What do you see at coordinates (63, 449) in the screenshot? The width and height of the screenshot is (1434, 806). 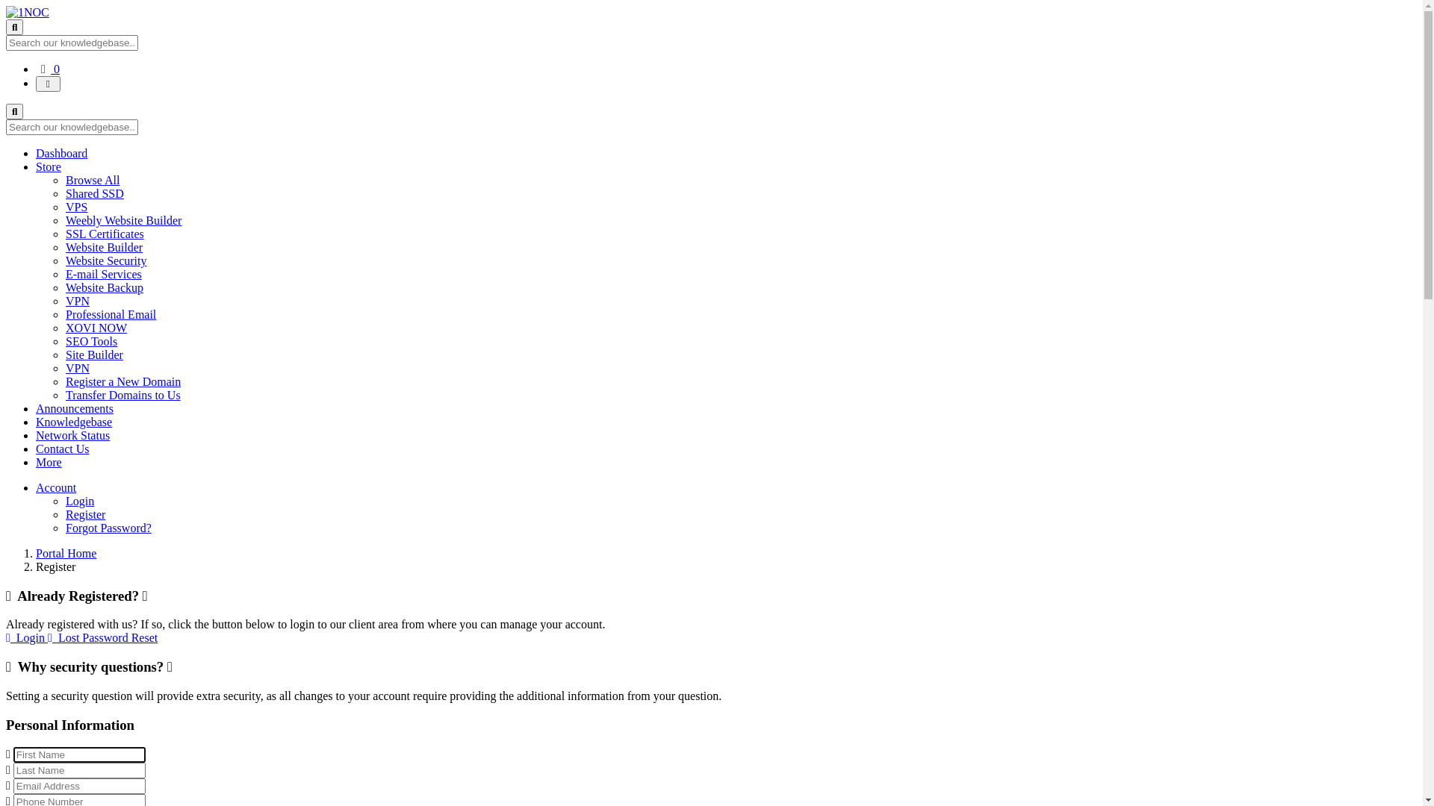 I see `Contact Us` at bounding box center [63, 449].